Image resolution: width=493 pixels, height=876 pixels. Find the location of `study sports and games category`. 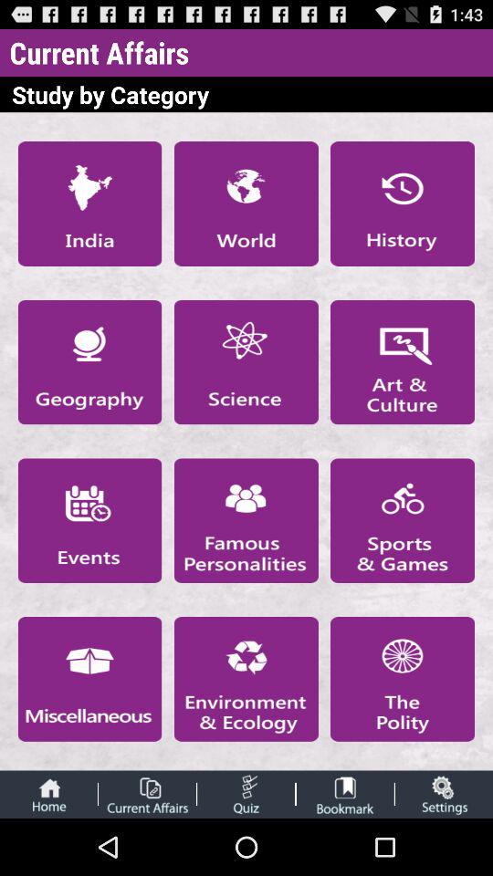

study sports and games category is located at coordinates (403, 520).